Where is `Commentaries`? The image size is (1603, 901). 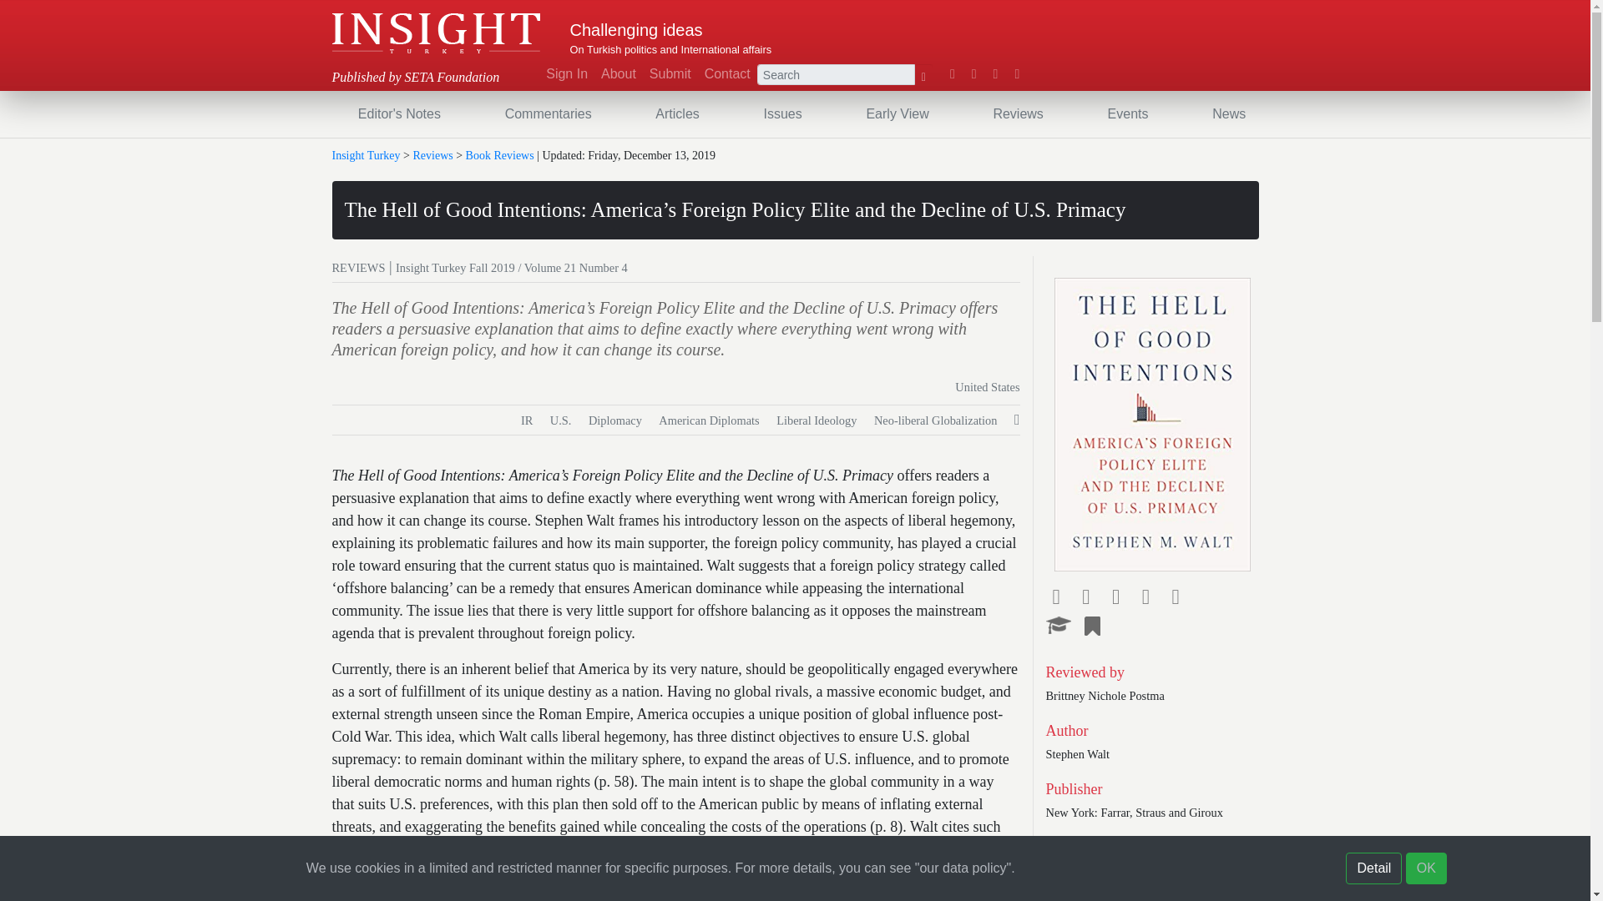
Commentaries is located at coordinates (548, 113).